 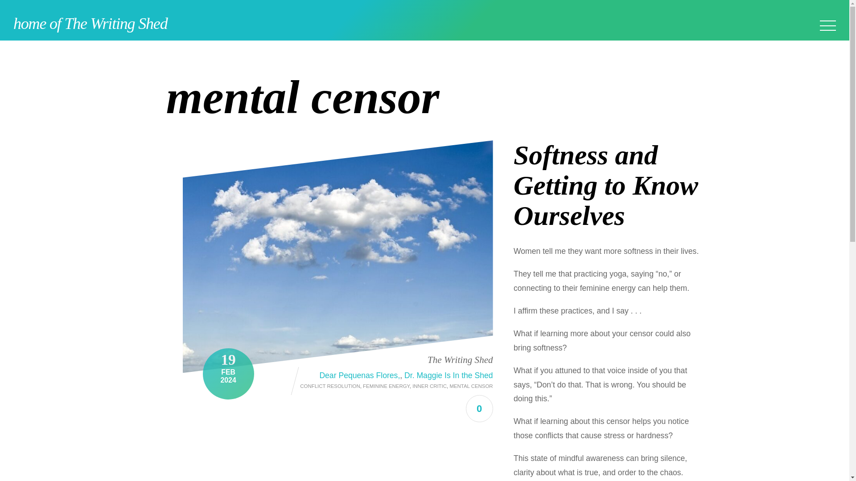 What do you see at coordinates (471, 386) in the screenshot?
I see `MENTAL CENSOR` at bounding box center [471, 386].